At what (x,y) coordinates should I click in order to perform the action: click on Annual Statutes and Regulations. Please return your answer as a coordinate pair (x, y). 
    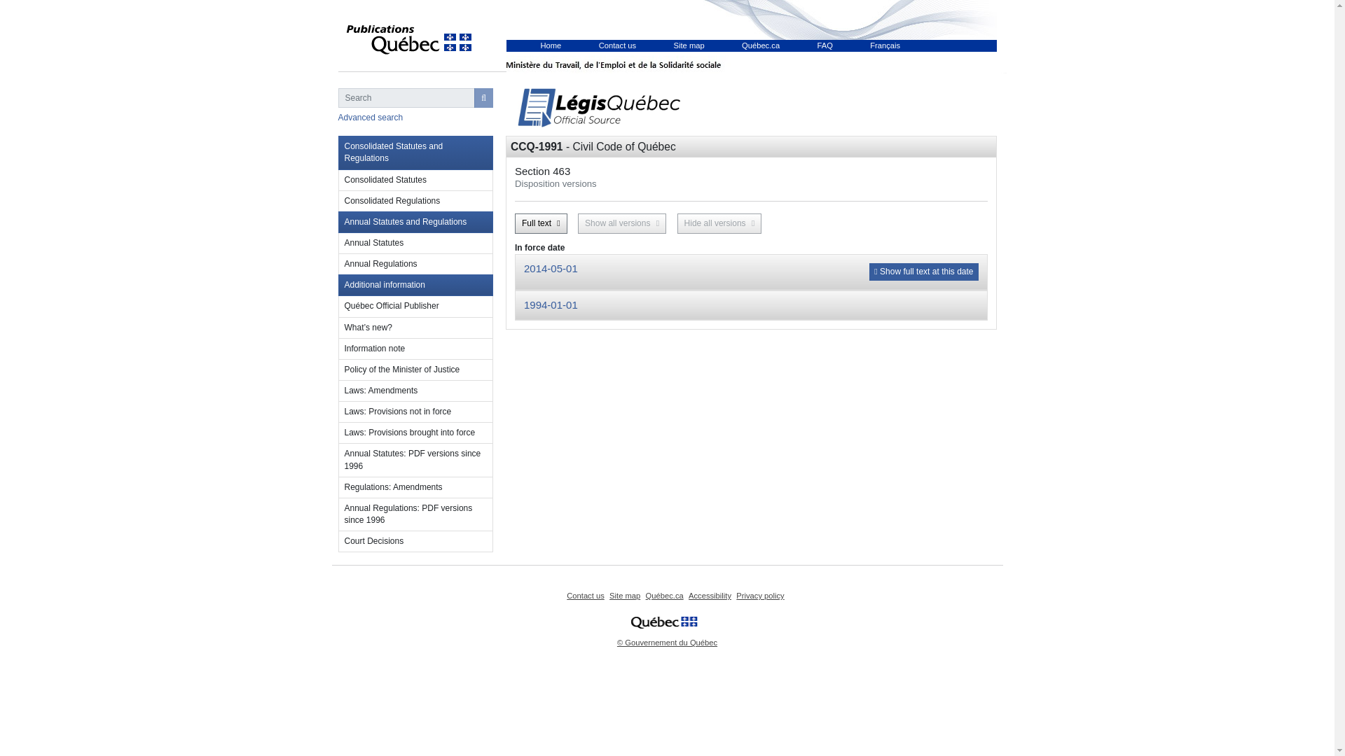
    Looking at the image, I should click on (415, 222).